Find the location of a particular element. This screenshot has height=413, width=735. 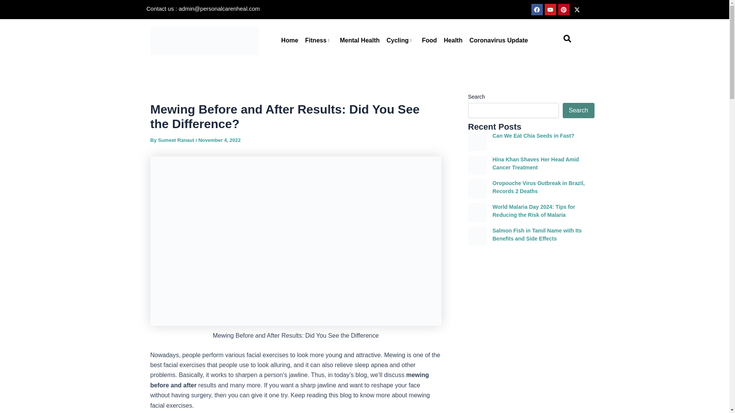

Facebook is located at coordinates (537, 9).